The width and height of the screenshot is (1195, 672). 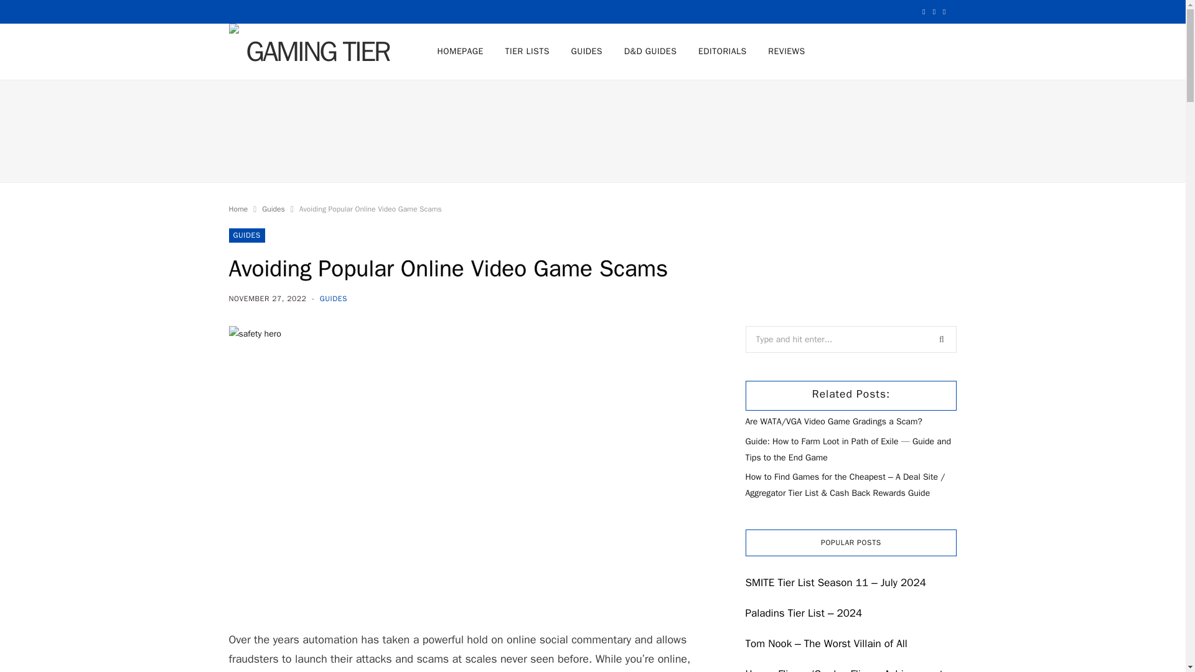 I want to click on NOVEMBER 27, 2022, so click(x=269, y=299).